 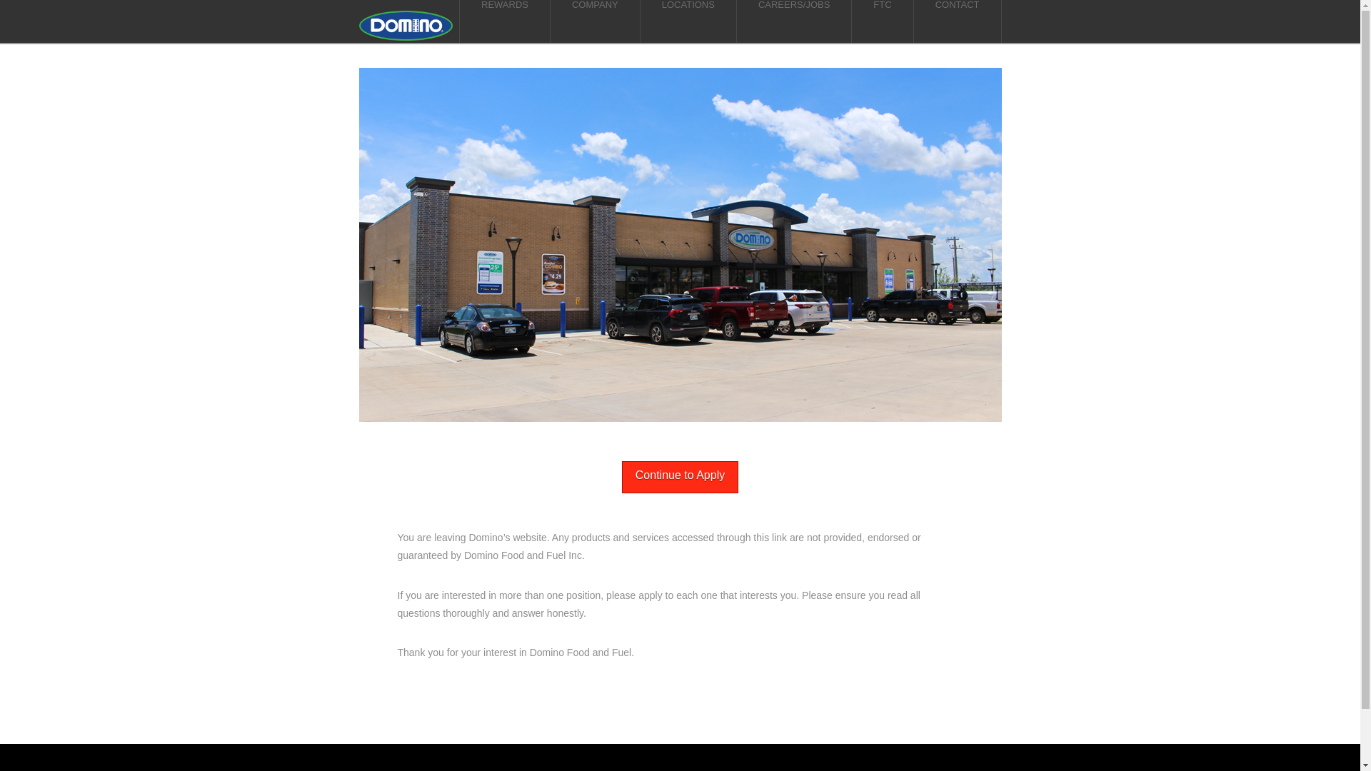 What do you see at coordinates (505, 21) in the screenshot?
I see `REWARDS` at bounding box center [505, 21].